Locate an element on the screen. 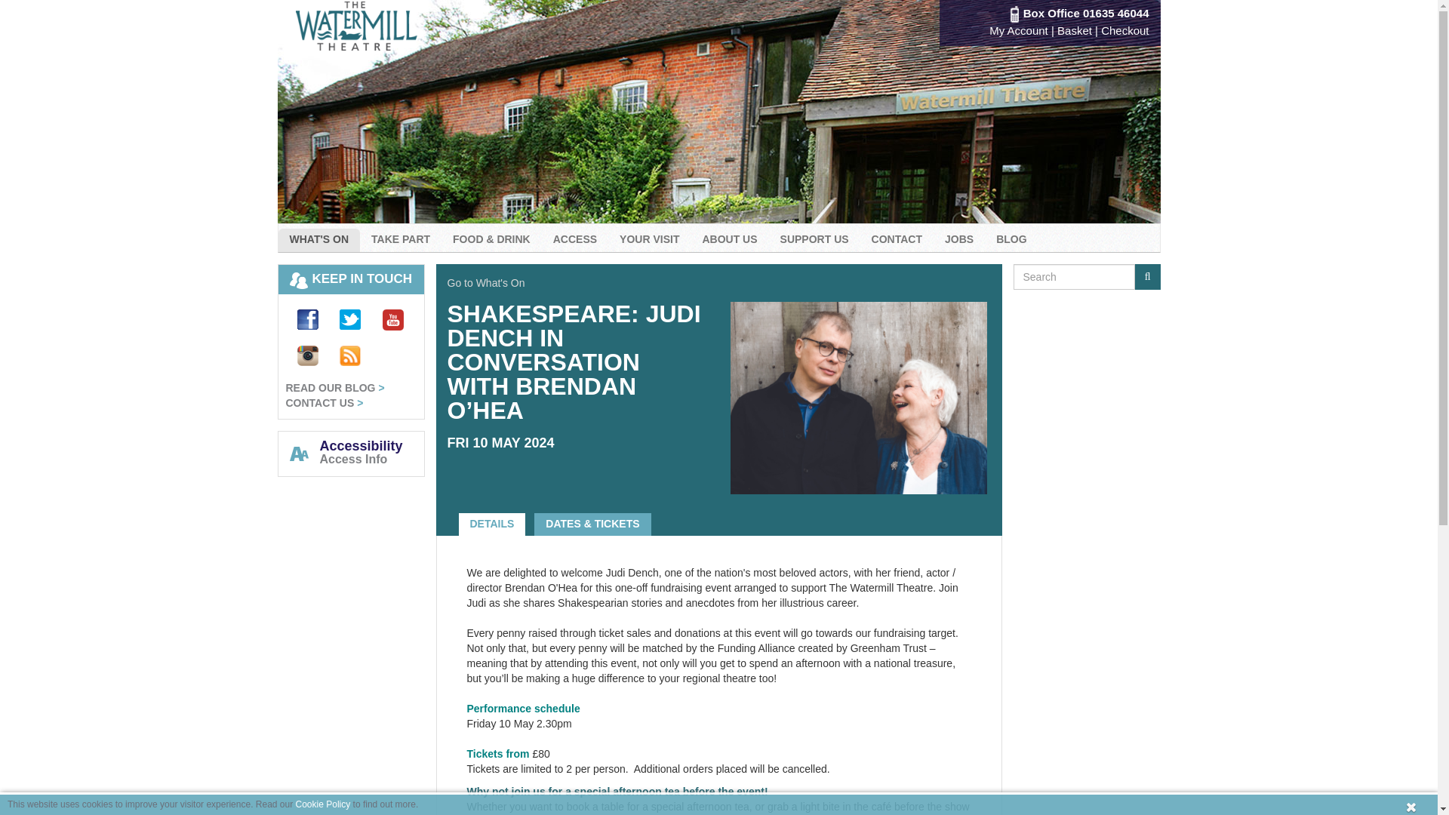 The height and width of the screenshot is (815, 1449). YOUR VISIT is located at coordinates (649, 240).